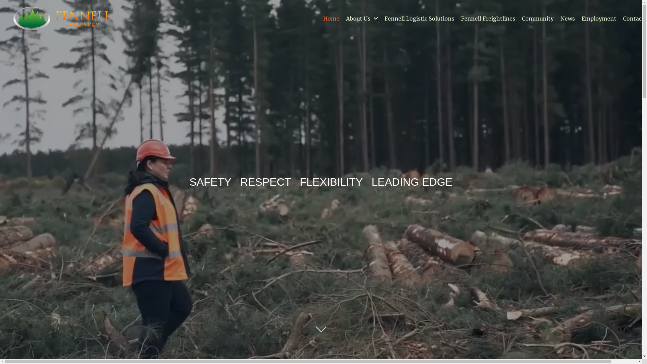 The height and width of the screenshot is (364, 647). I want to click on Fennell Freightlines, so click(488, 19).